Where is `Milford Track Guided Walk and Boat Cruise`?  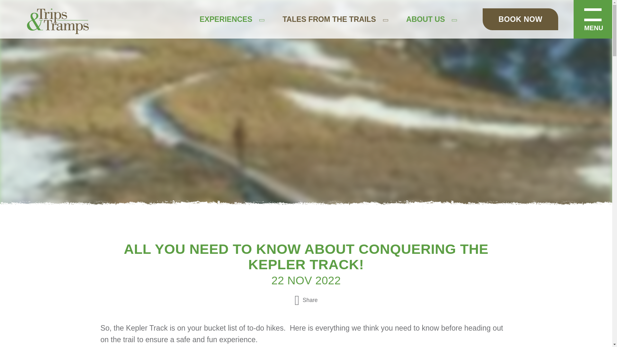
Milford Track Guided Walk and Boat Cruise is located at coordinates (84, 53).